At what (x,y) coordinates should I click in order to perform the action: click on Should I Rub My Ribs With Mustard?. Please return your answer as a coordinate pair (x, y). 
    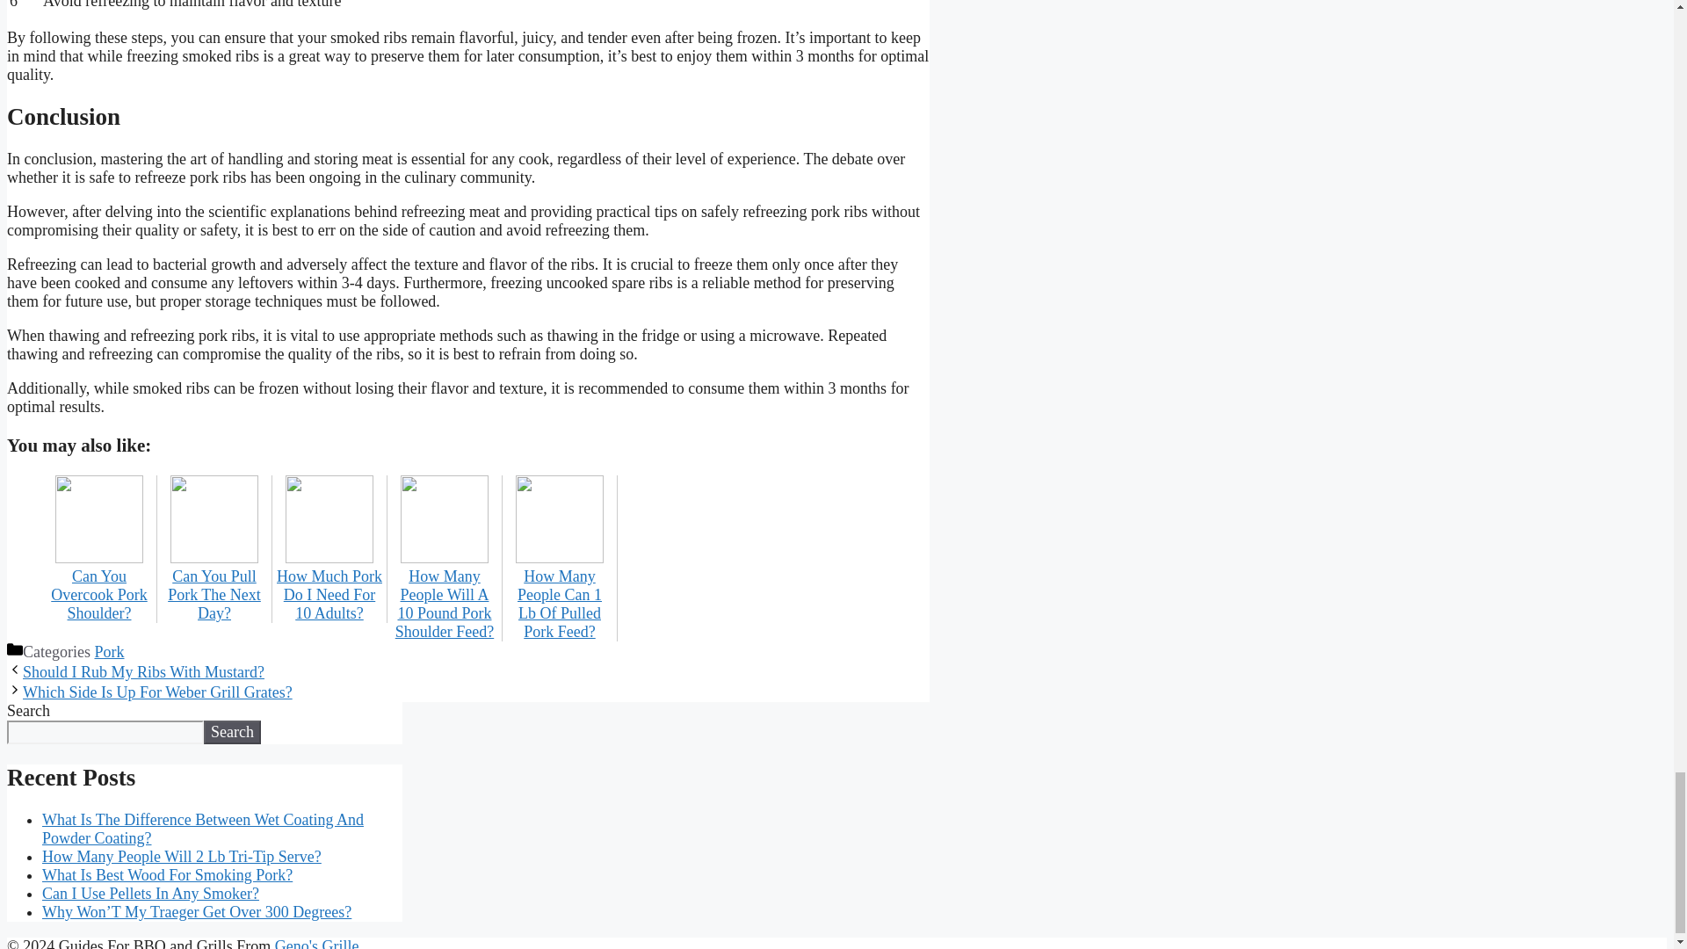
    Looking at the image, I should click on (144, 671).